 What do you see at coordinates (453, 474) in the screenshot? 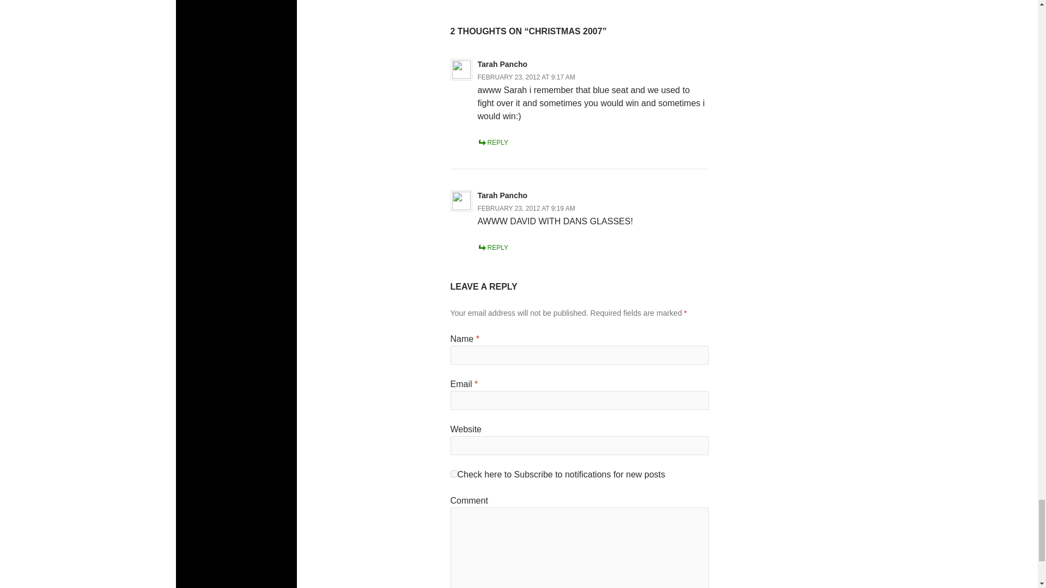
I see `1` at bounding box center [453, 474].